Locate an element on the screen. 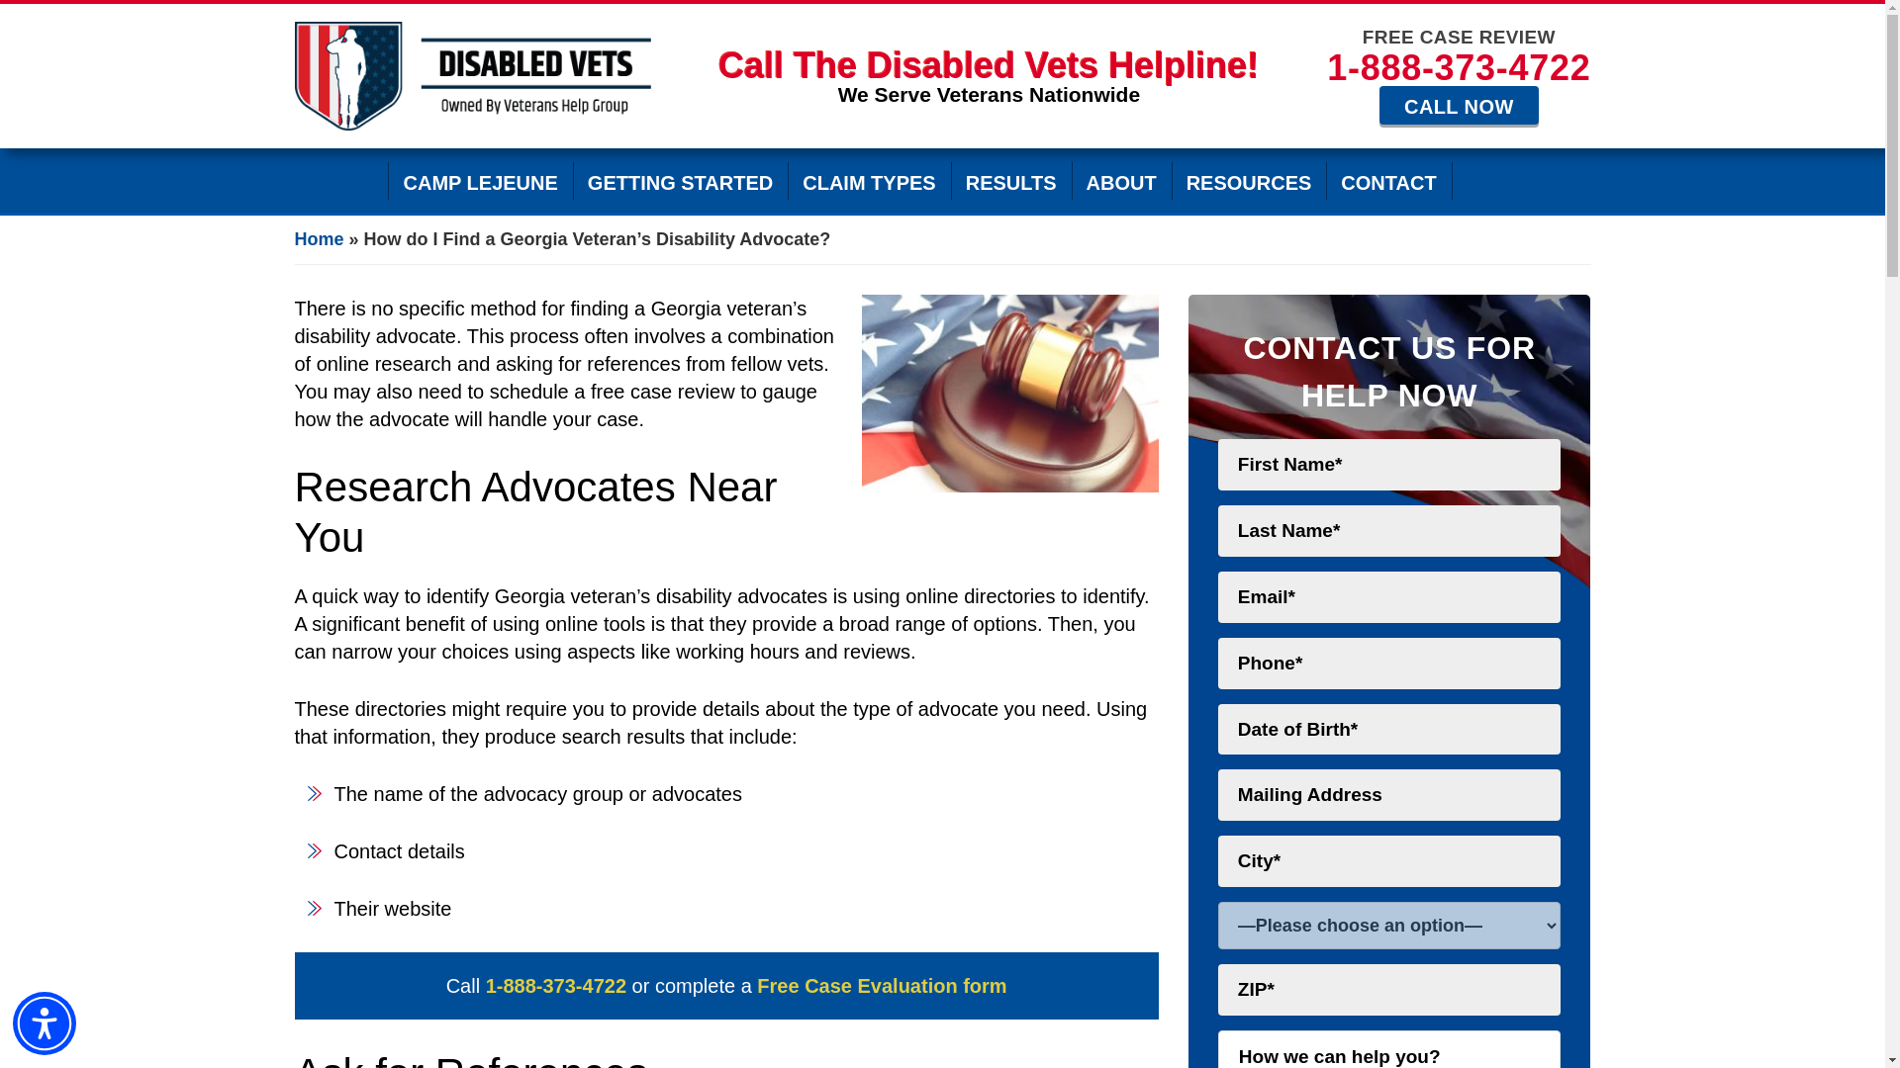 The width and height of the screenshot is (1900, 1068). Home is located at coordinates (341, 180).